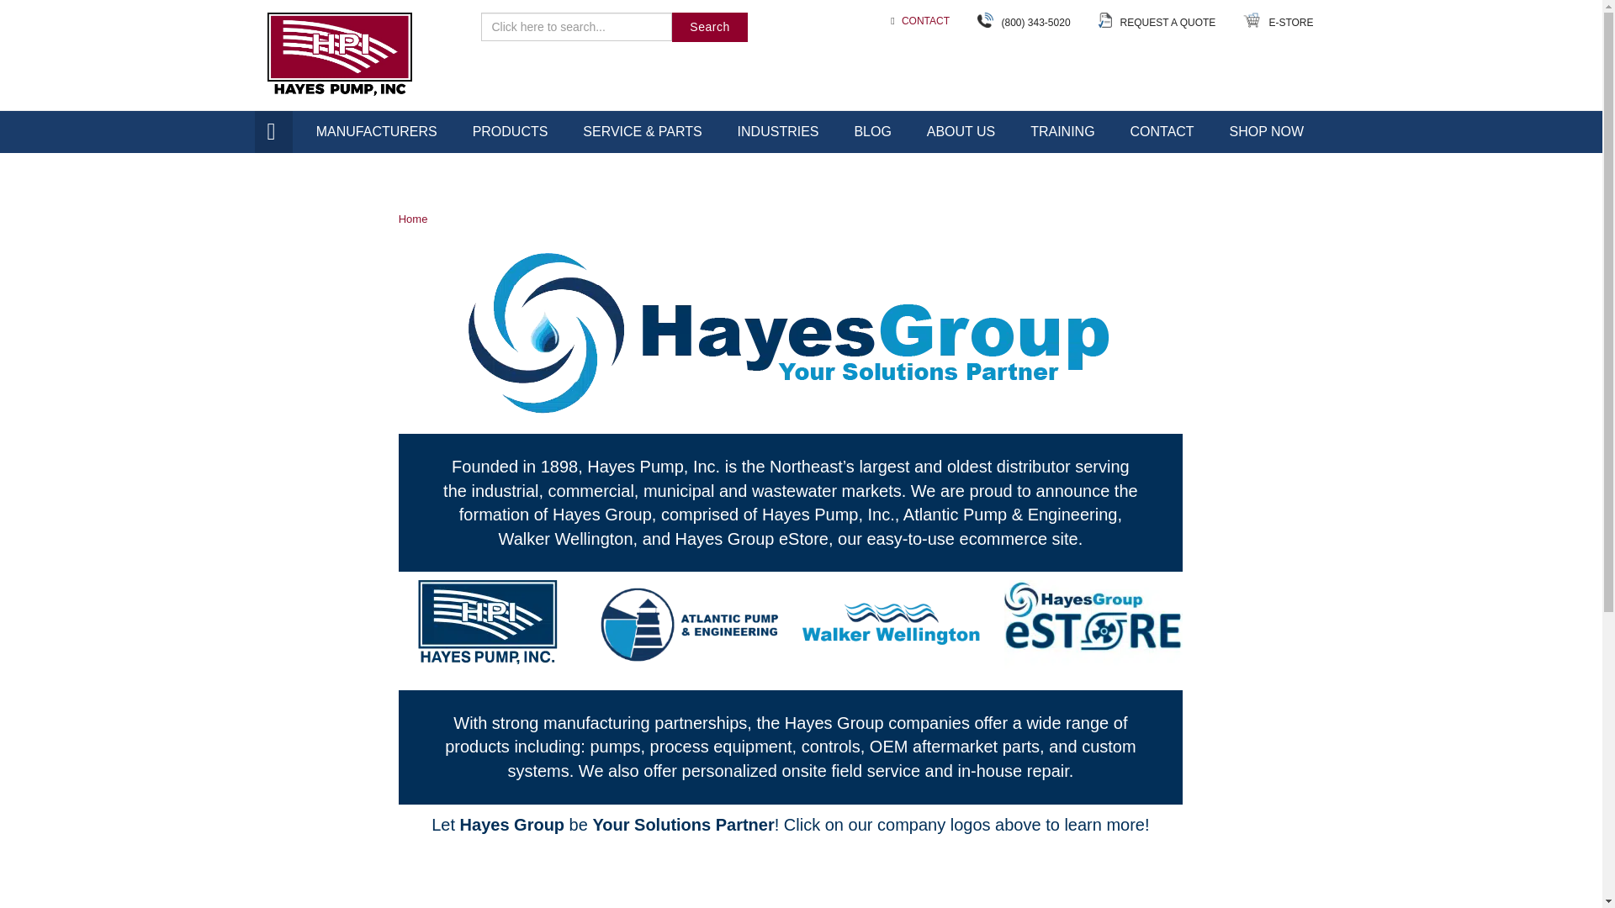 The width and height of the screenshot is (1615, 908). Describe the element at coordinates (577, 27) in the screenshot. I see `Click here to search...` at that location.